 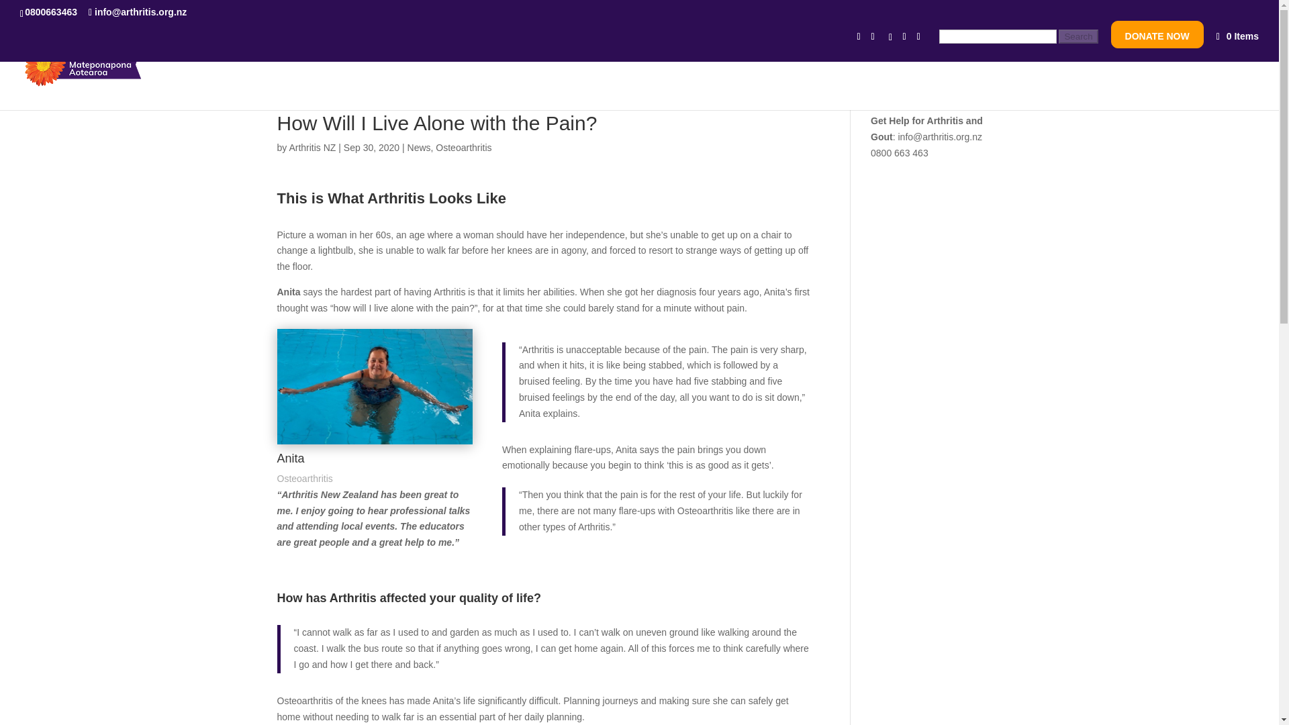 What do you see at coordinates (1237, 36) in the screenshot?
I see `0 Items` at bounding box center [1237, 36].